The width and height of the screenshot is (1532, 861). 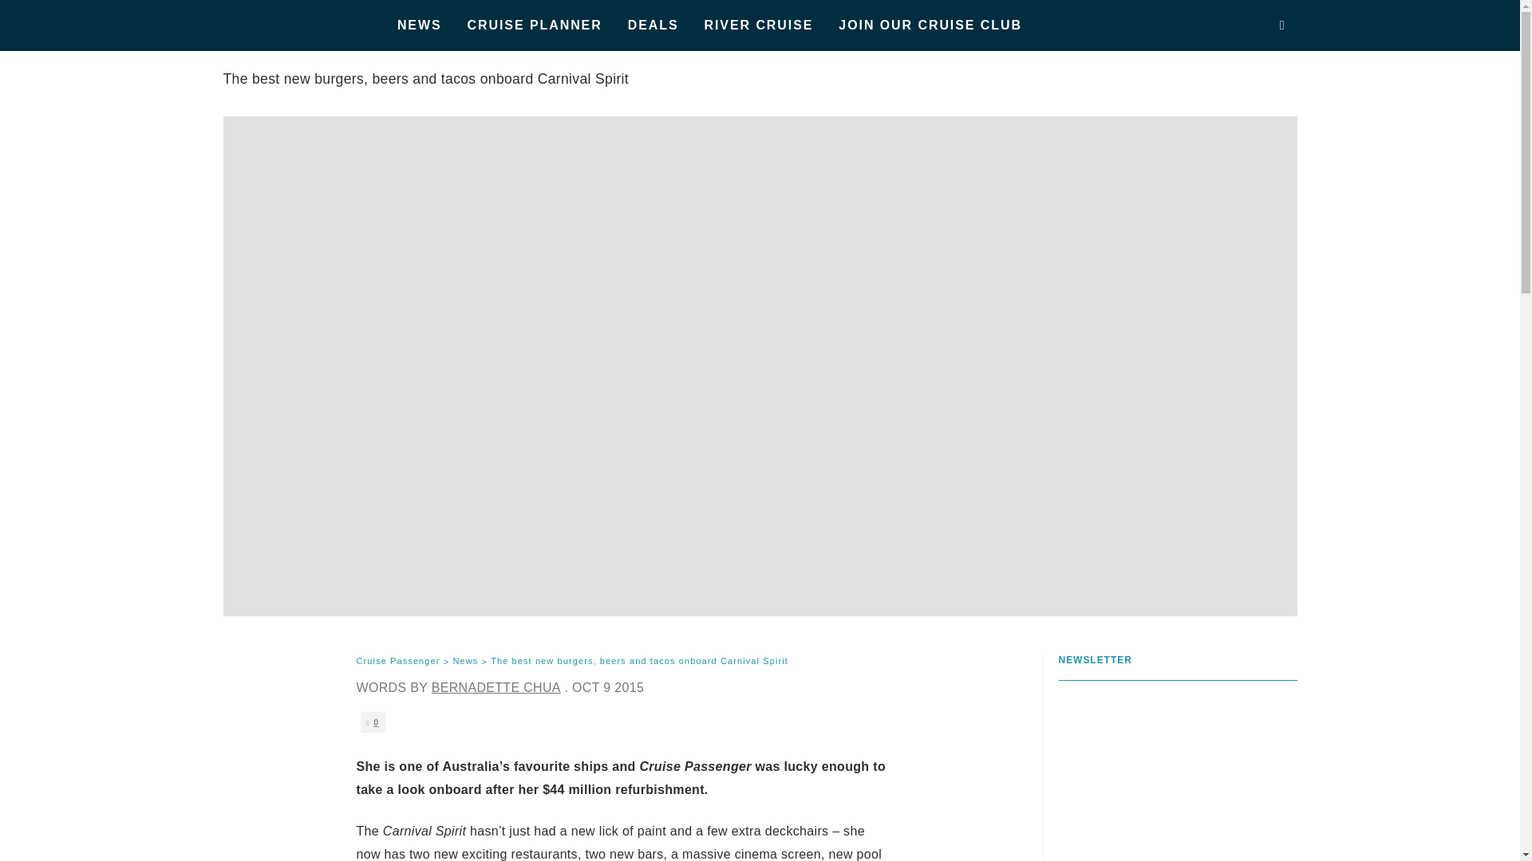 I want to click on DEALS, so click(x=653, y=26).